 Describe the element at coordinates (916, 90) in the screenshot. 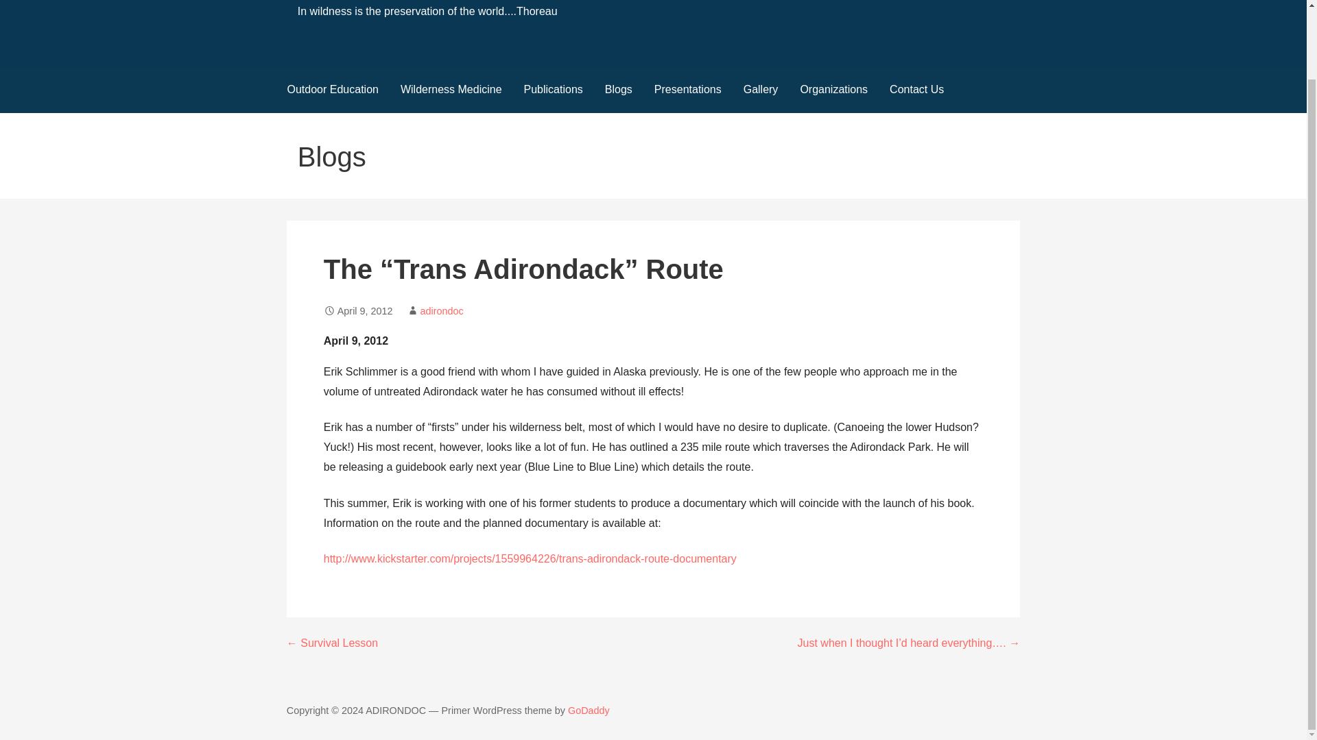

I see `Contact Us` at that location.